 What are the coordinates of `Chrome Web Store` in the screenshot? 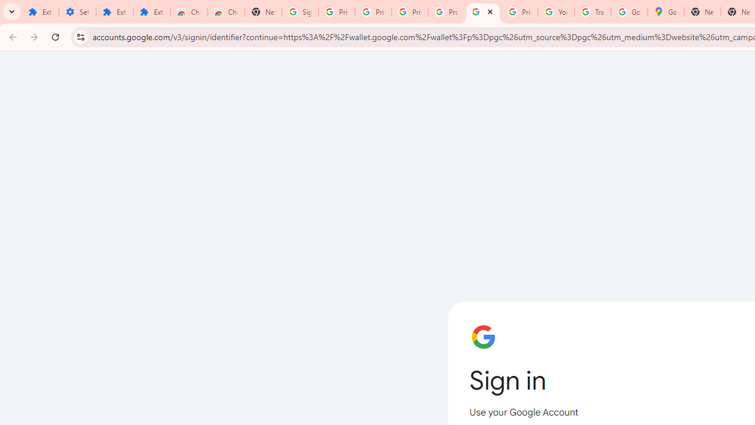 It's located at (189, 12).